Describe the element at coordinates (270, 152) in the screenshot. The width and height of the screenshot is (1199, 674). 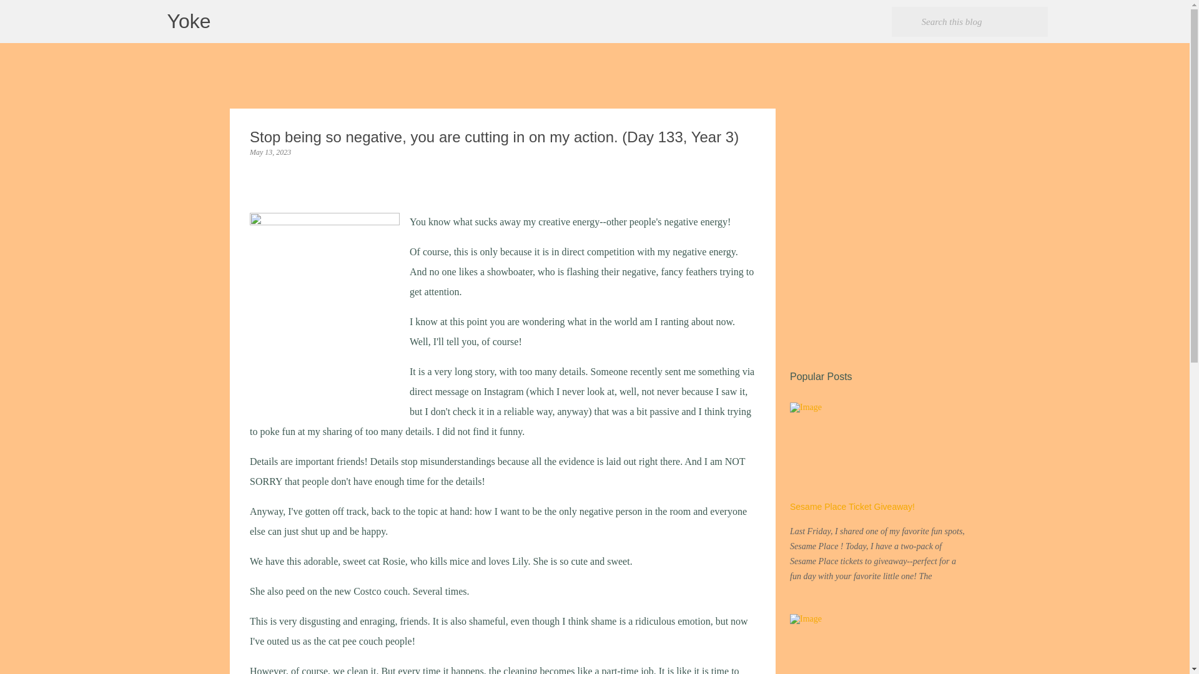
I see `May 13, 2023` at that location.